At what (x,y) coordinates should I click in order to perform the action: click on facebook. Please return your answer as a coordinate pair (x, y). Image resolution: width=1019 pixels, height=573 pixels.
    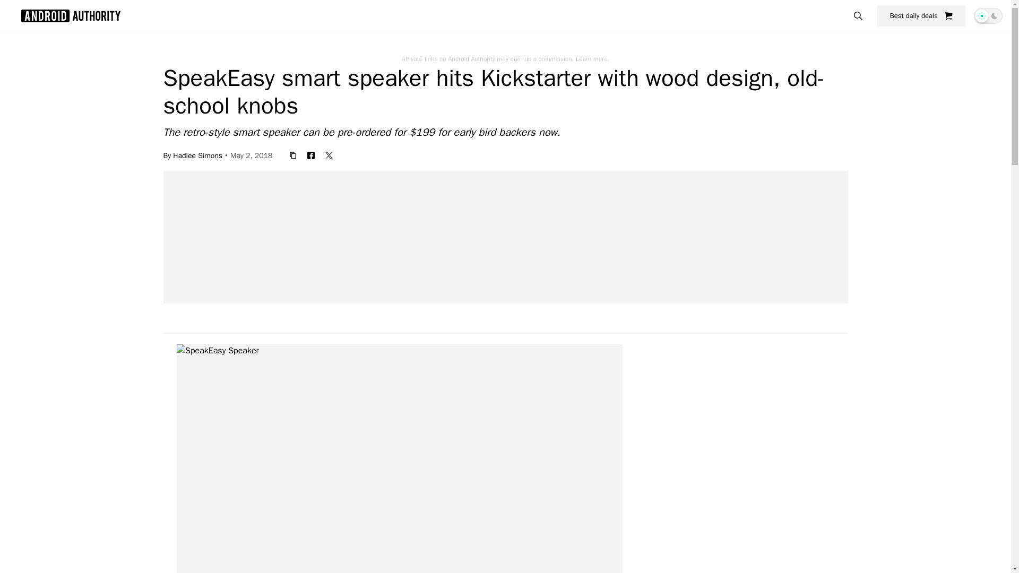
    Looking at the image, I should click on (310, 155).